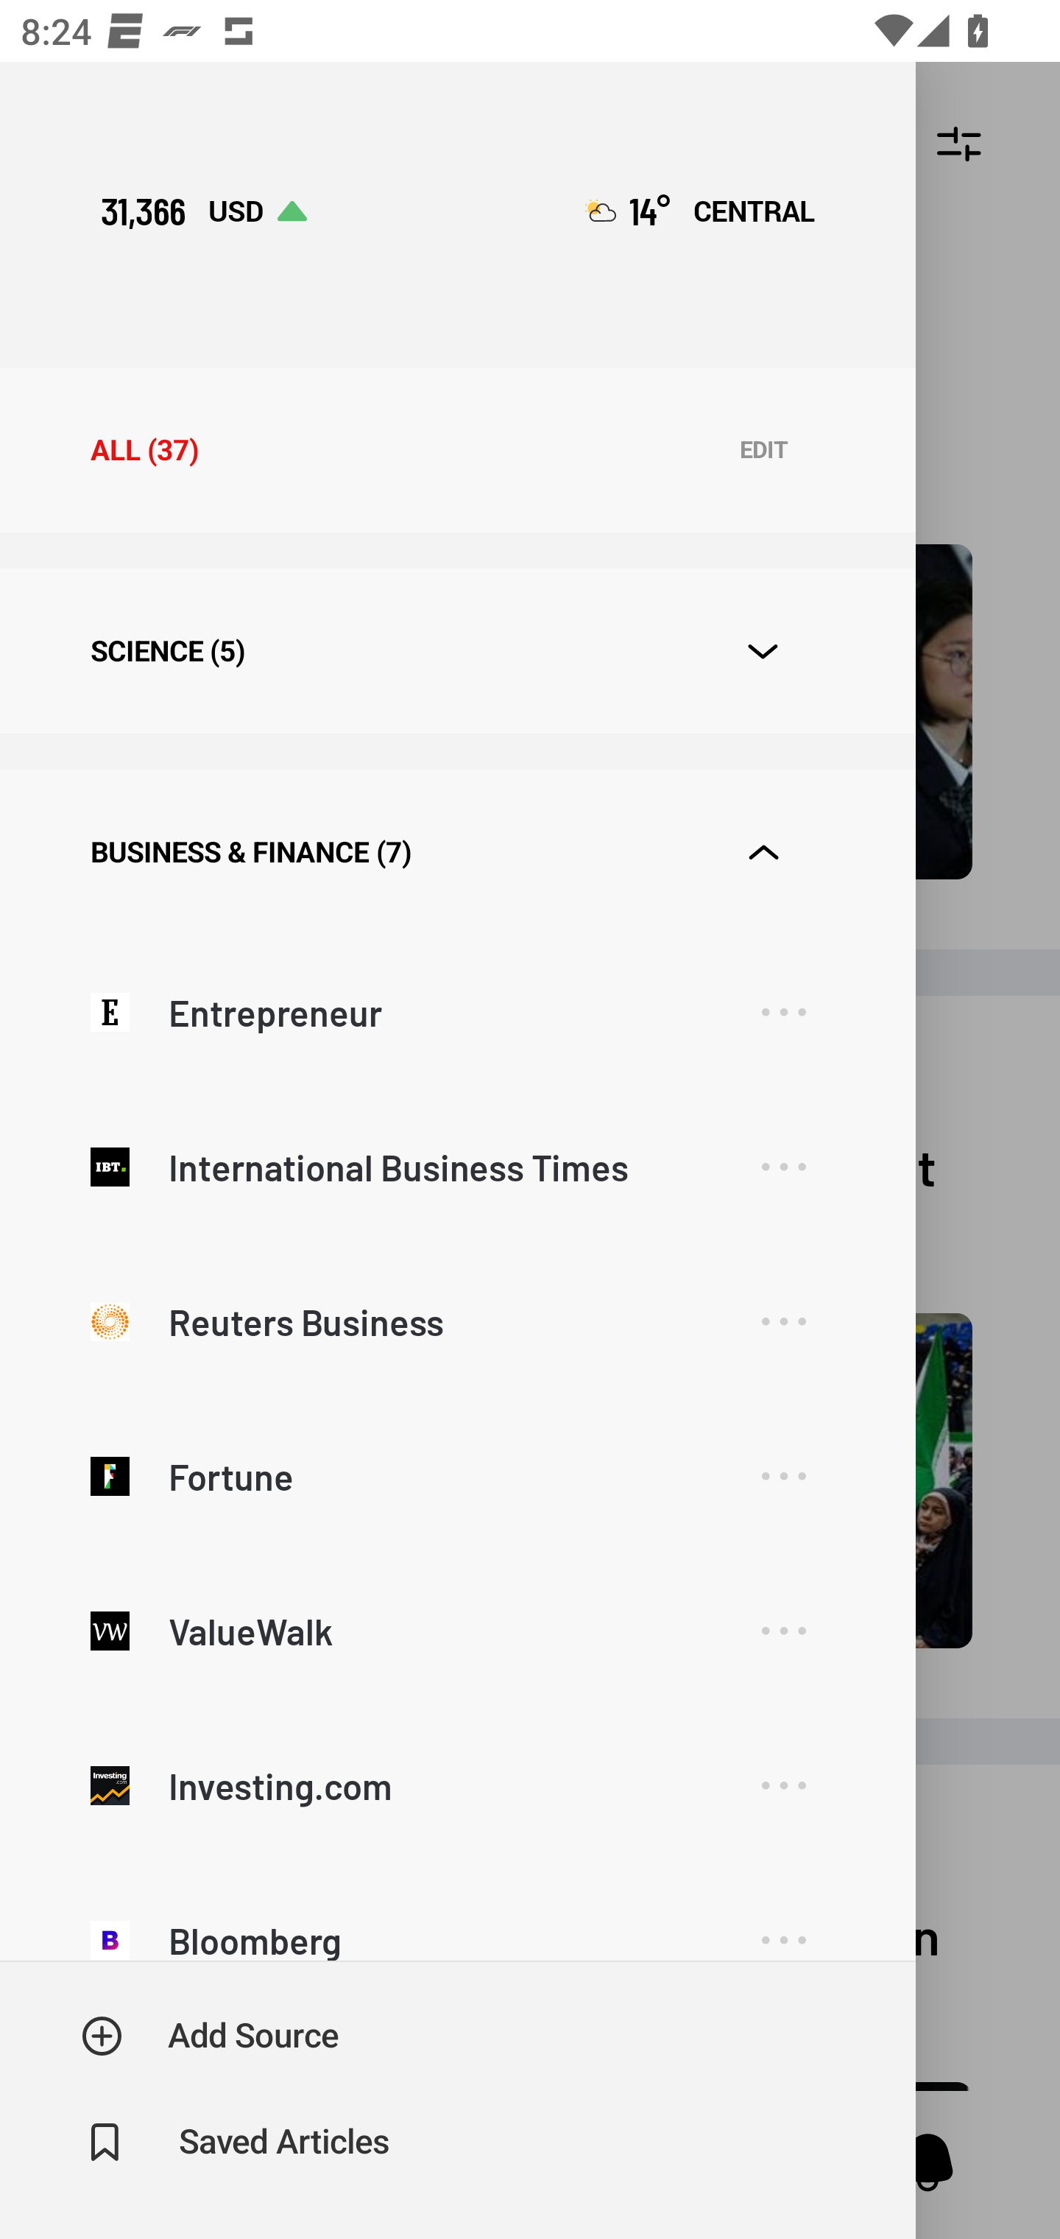  Describe the element at coordinates (237, 2143) in the screenshot. I see `Open Saved News  Saved Articles` at that location.